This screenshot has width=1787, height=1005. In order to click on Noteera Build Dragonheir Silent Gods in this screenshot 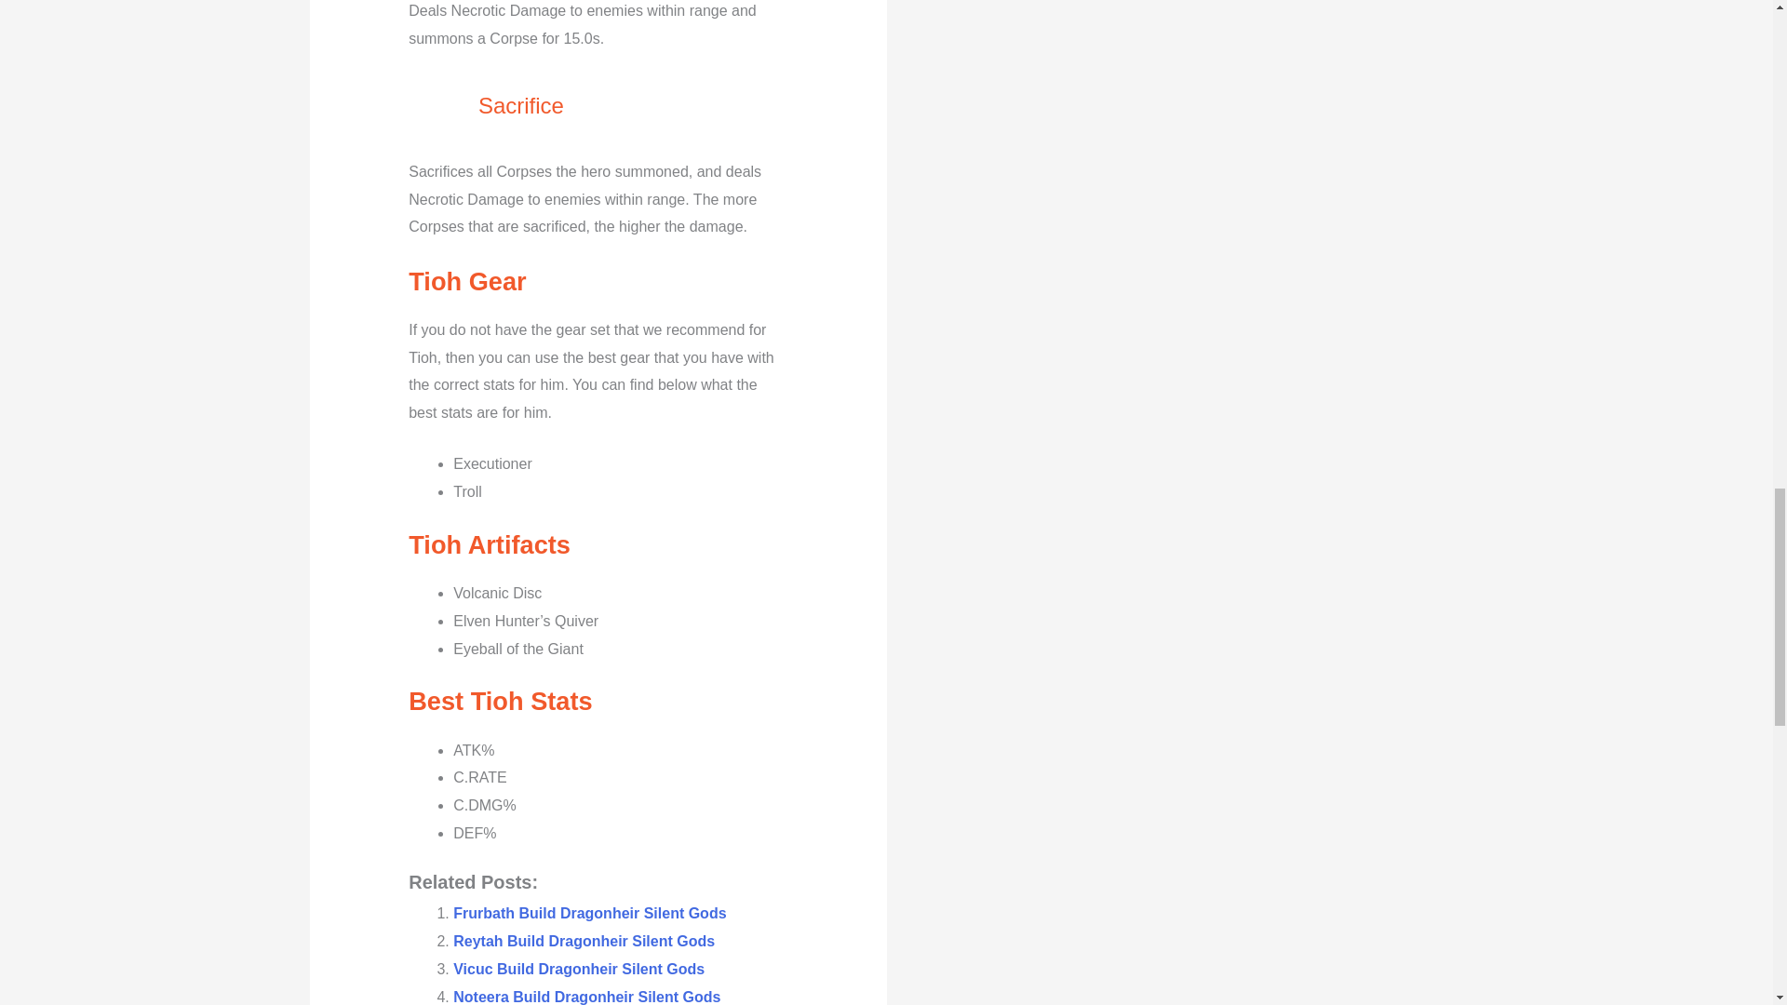, I will do `click(586, 997)`.